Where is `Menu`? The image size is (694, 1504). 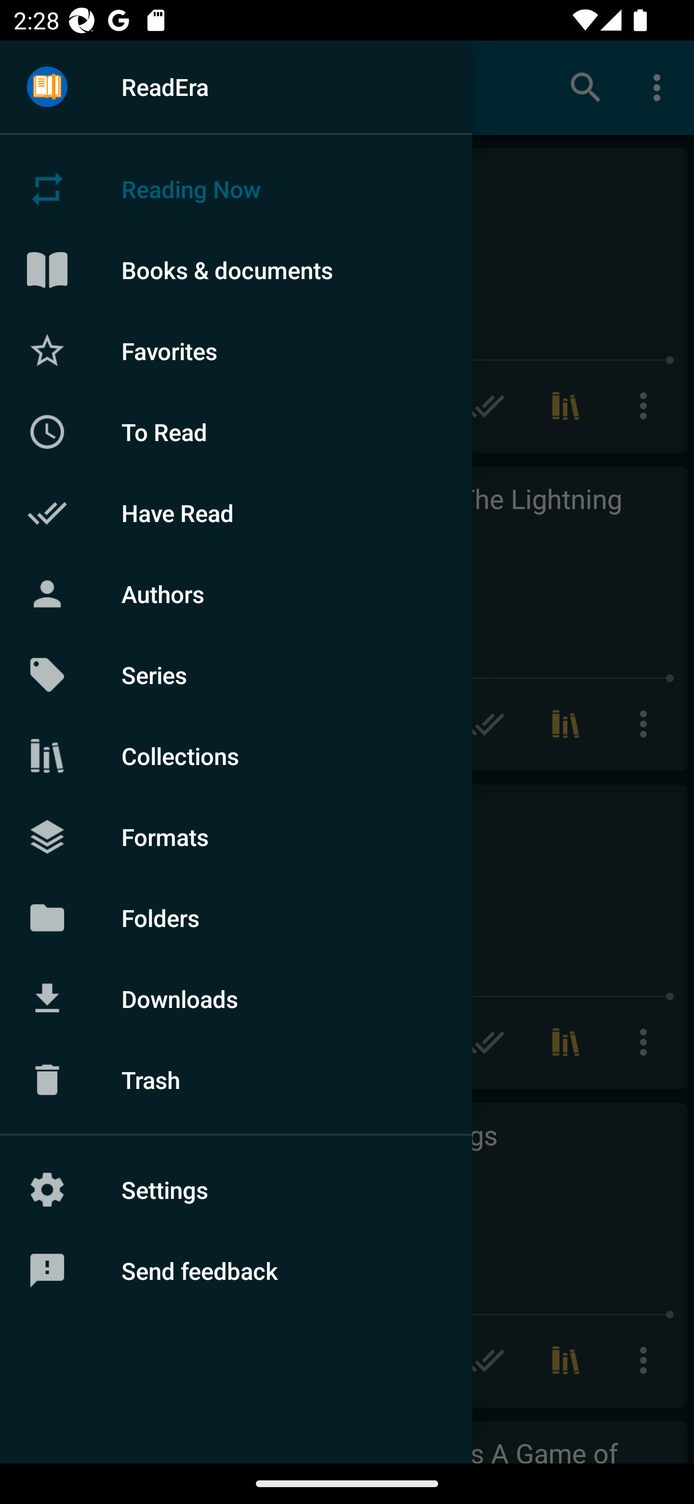
Menu is located at coordinates (47, 88).